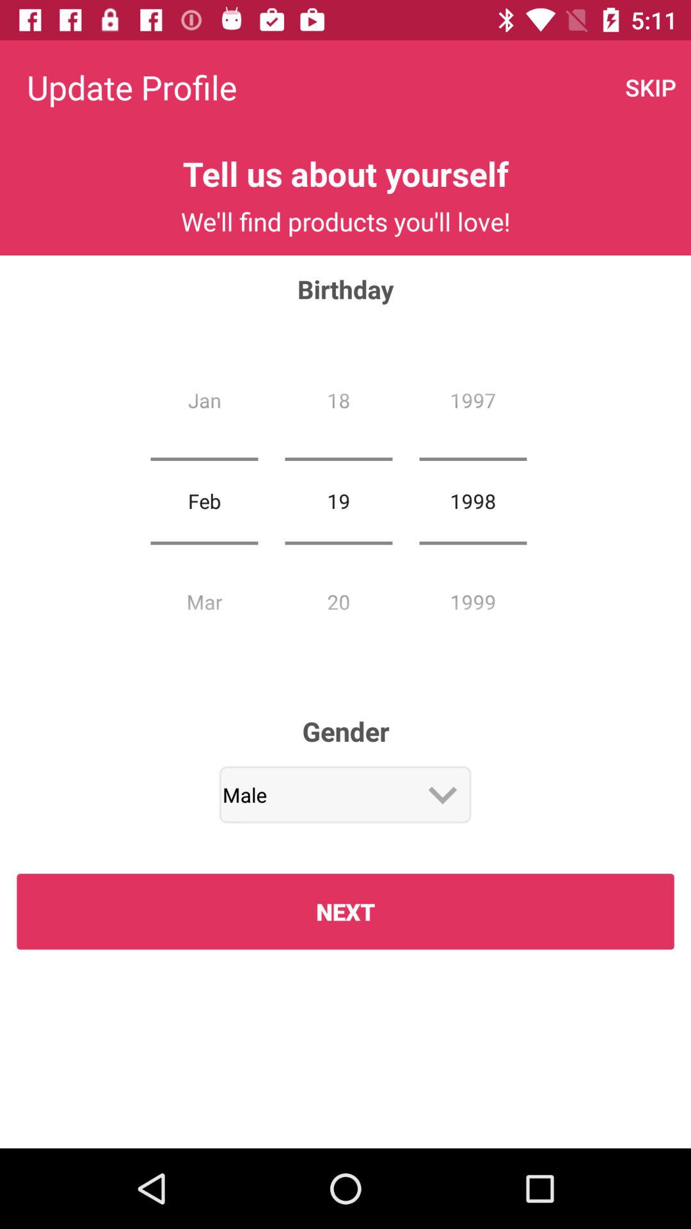 Image resolution: width=691 pixels, height=1229 pixels. What do you see at coordinates (345, 912) in the screenshot?
I see `jump until the next` at bounding box center [345, 912].